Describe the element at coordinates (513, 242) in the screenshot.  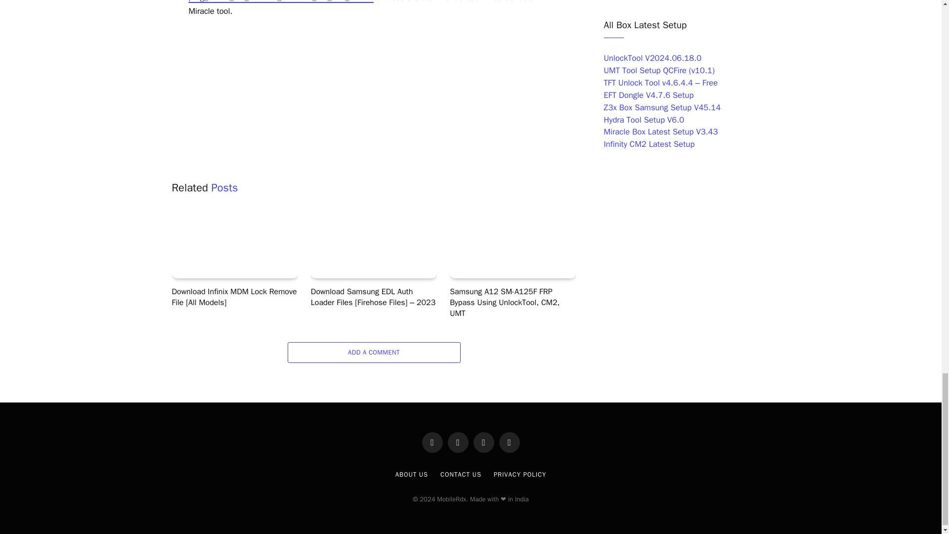
I see `Samsung A12 SM-A125F FRP Bypass Using UnlockTool, CM2, UMT` at that location.